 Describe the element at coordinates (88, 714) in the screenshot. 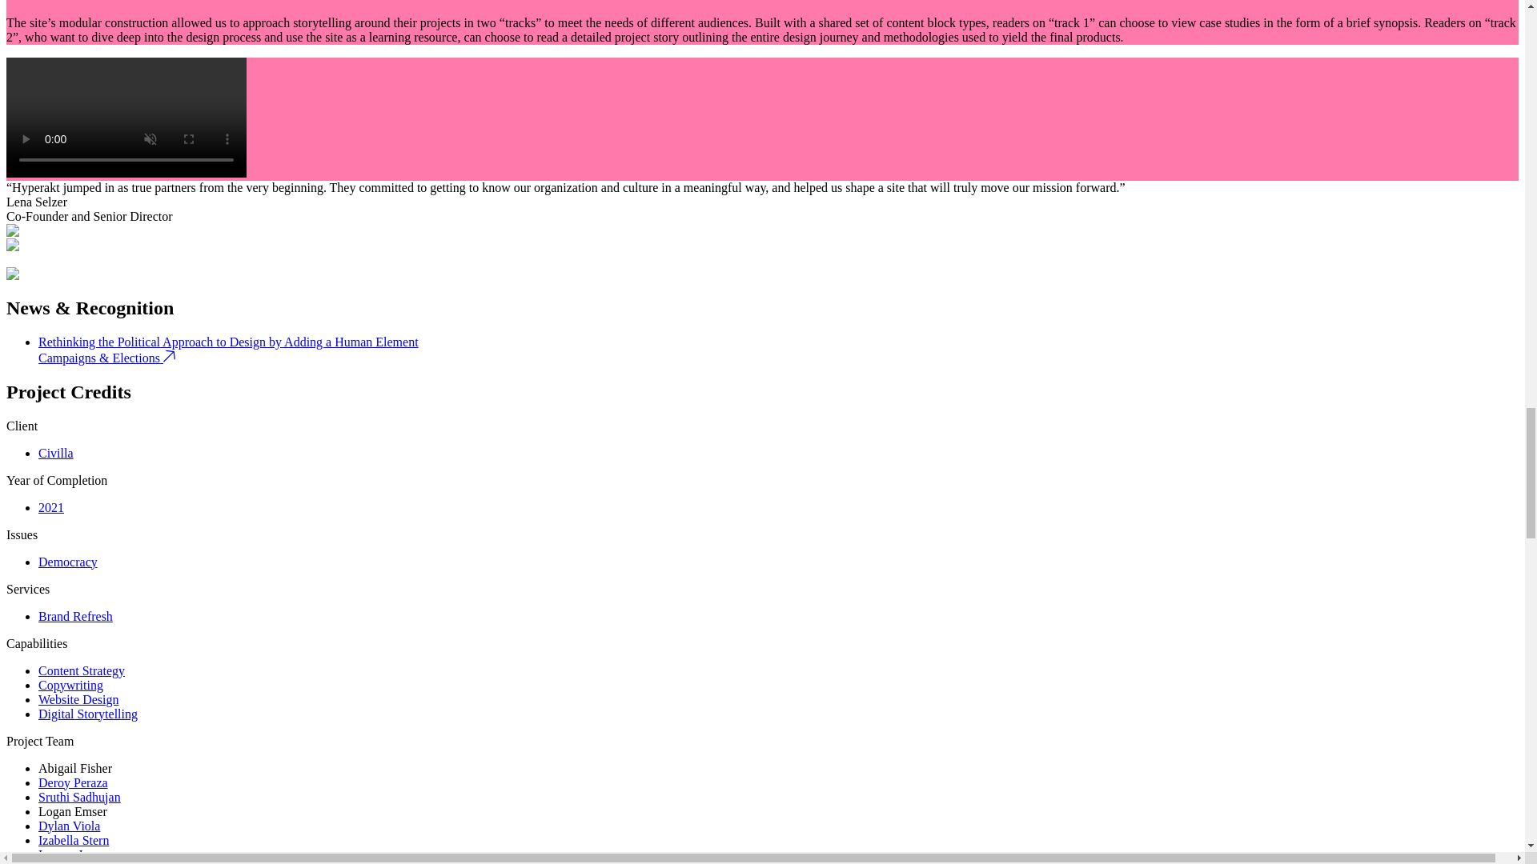

I see `Digital Storytelling` at that location.